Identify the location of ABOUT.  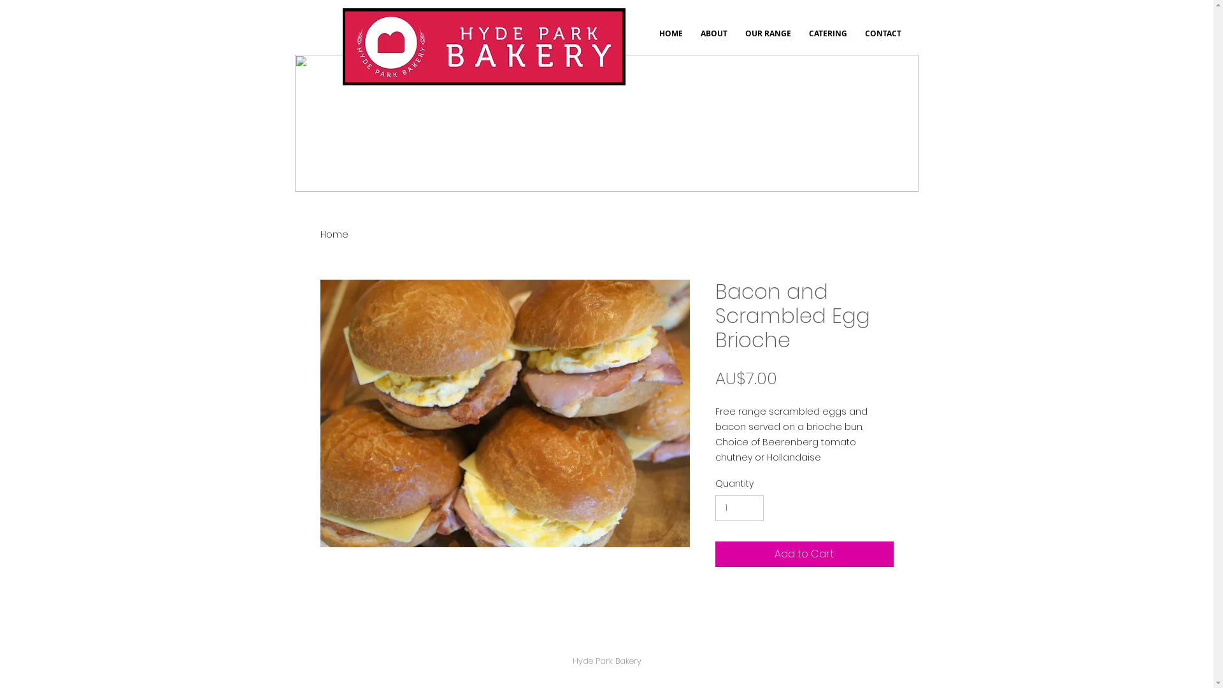
(714, 39).